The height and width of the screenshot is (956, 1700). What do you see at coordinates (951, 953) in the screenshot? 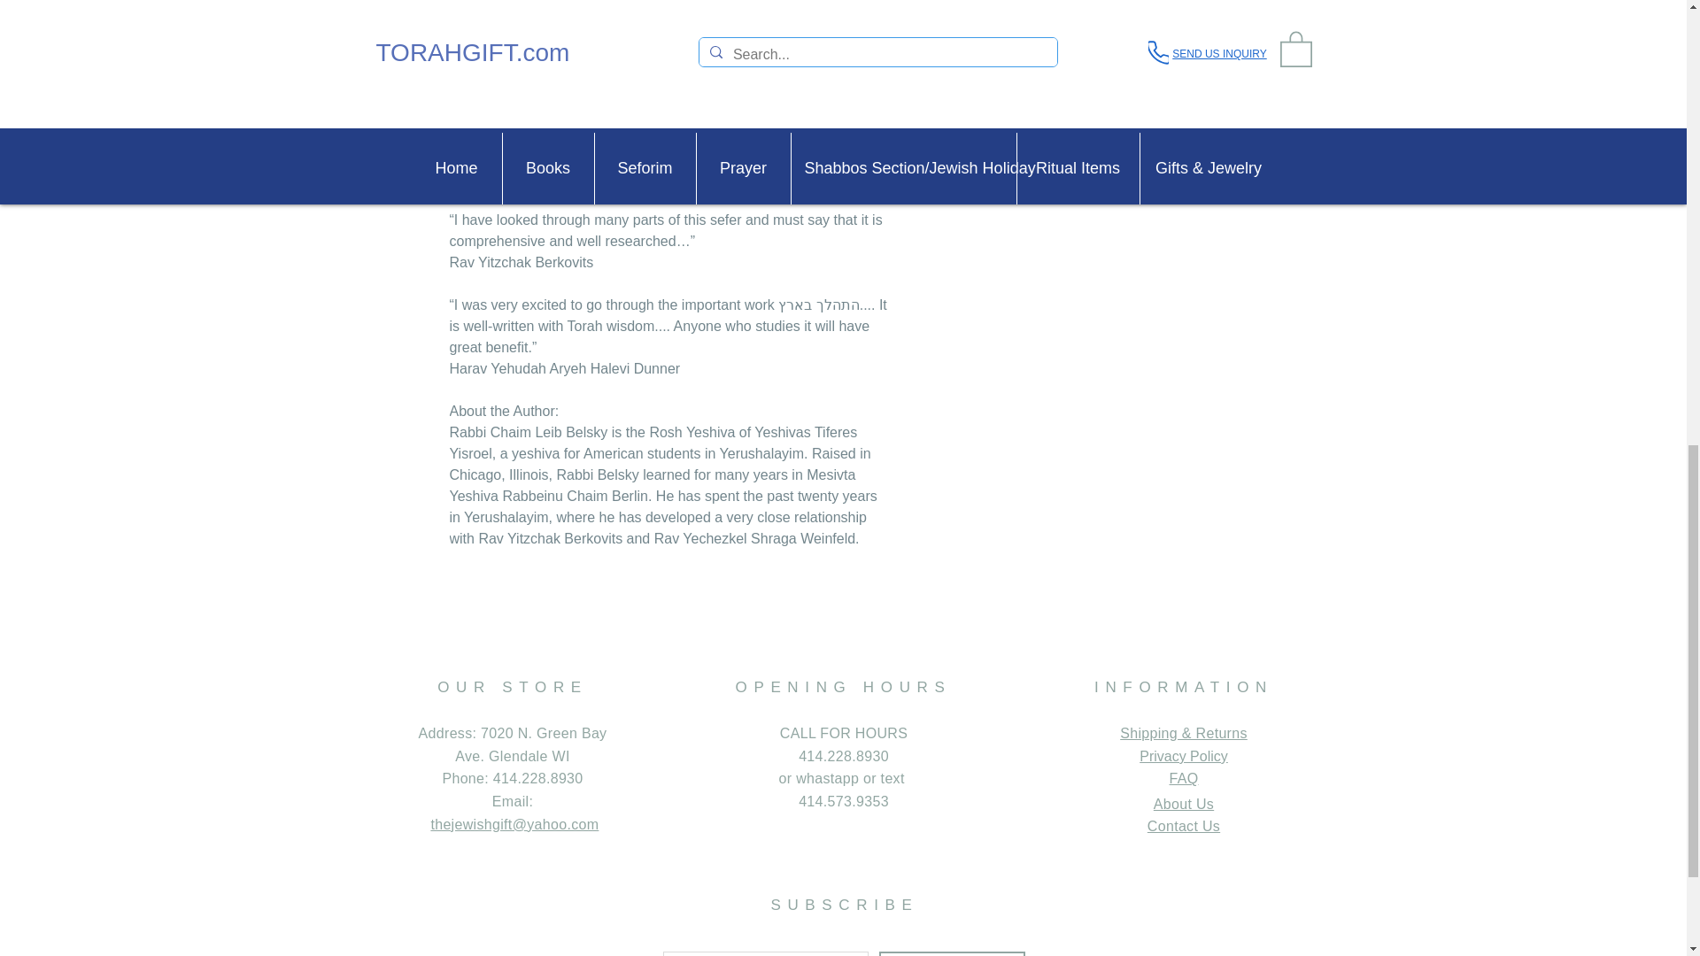
I see `Subscribe Now` at bounding box center [951, 953].